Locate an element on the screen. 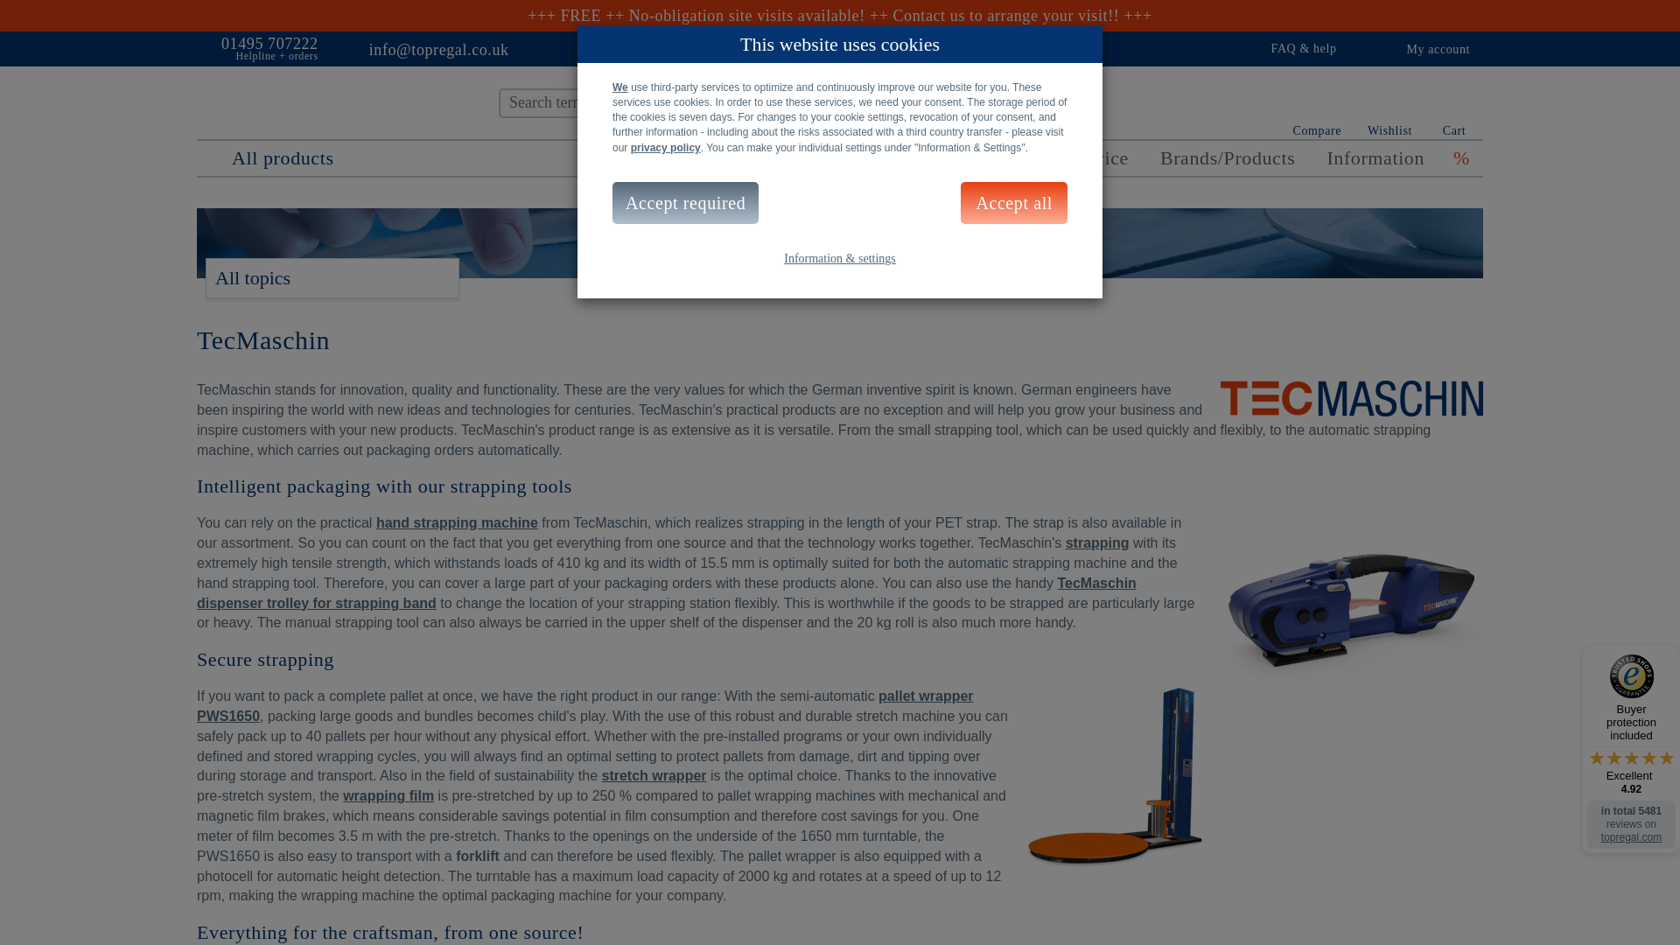  log in is located at coordinates (1372, 49).